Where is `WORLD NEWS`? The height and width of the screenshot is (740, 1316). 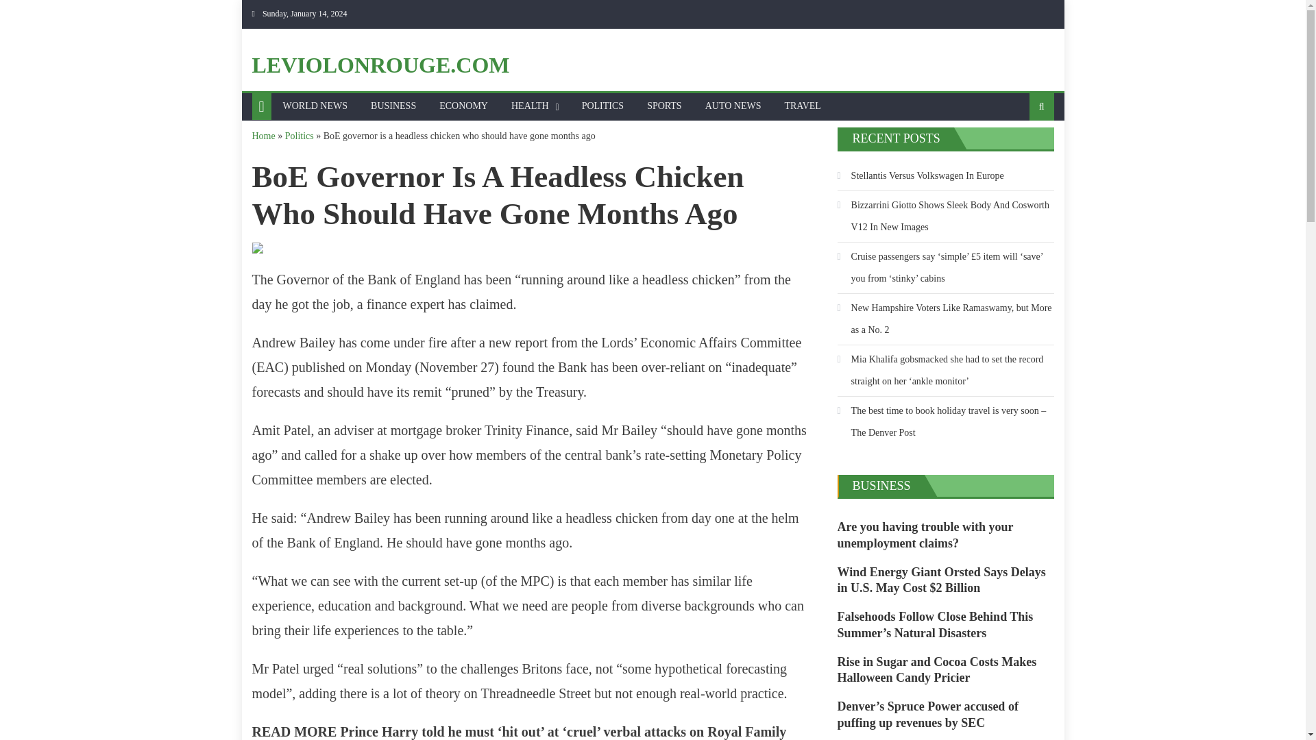 WORLD NEWS is located at coordinates (315, 106).